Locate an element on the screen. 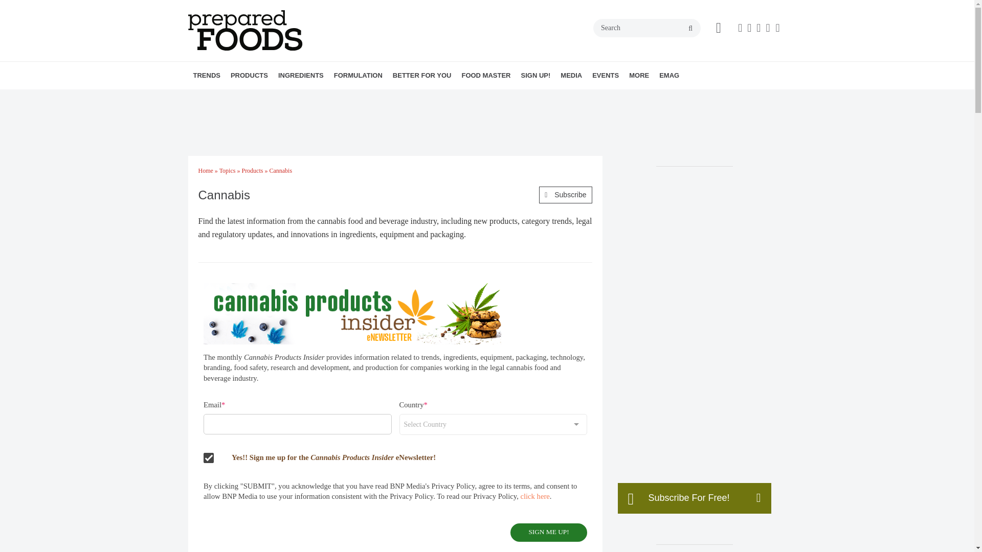  COLORINGS is located at coordinates (342, 98).